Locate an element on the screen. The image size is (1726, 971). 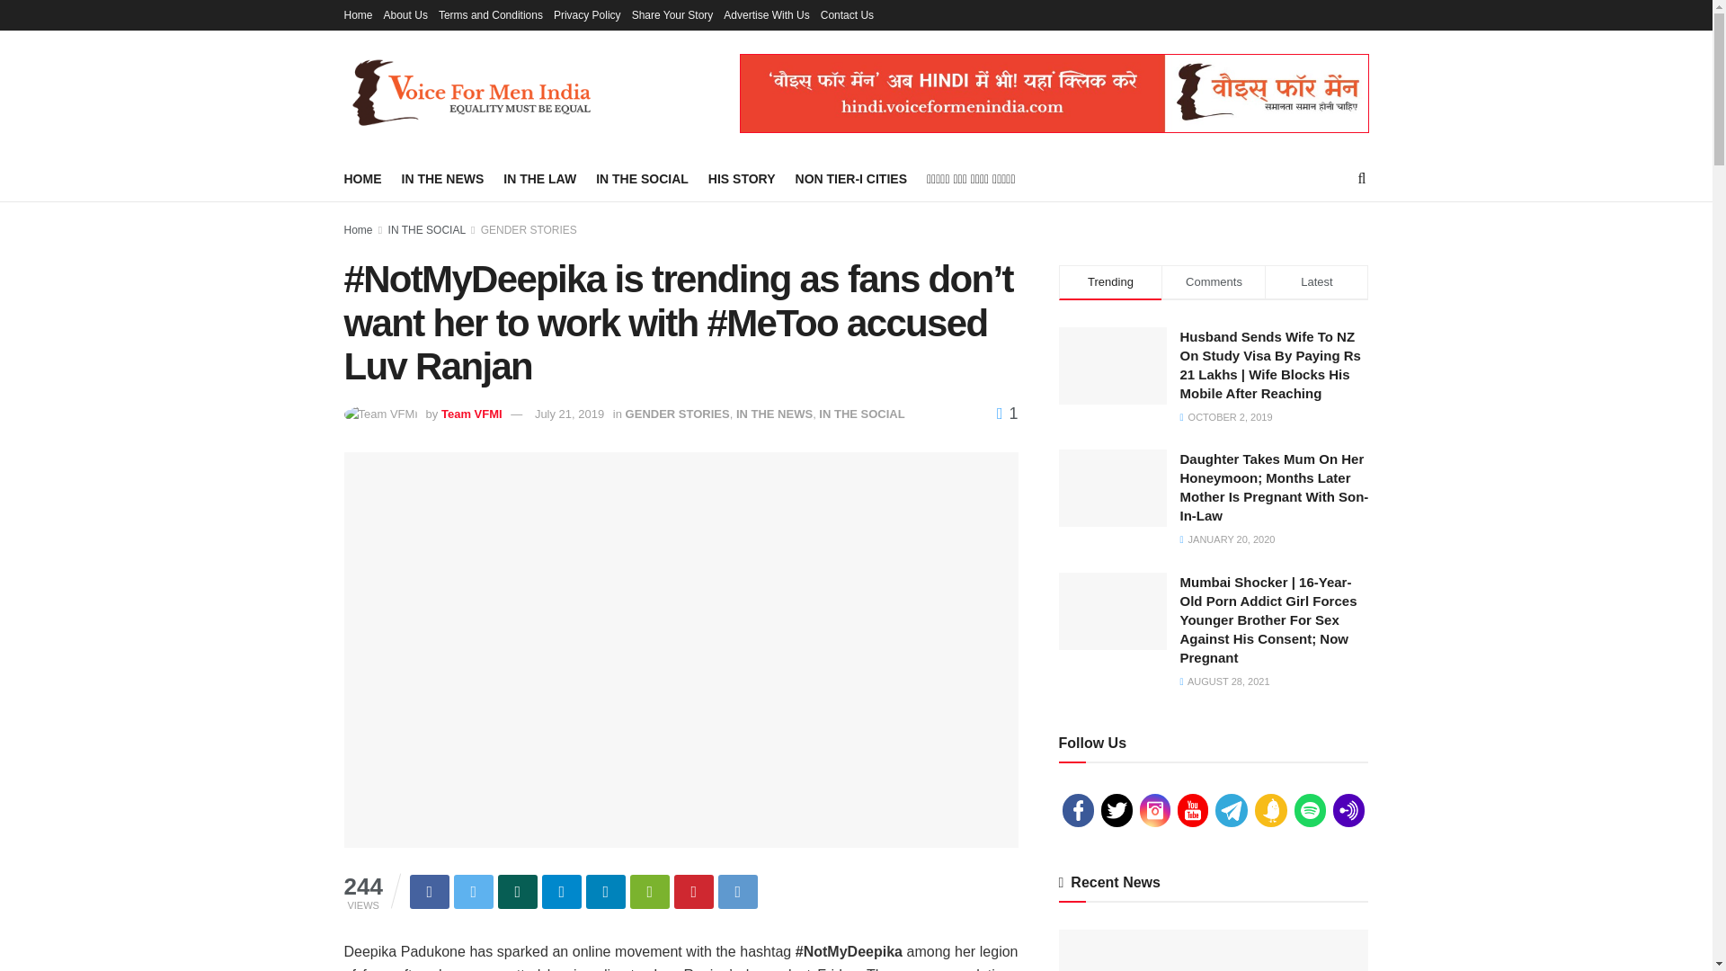
NON TIER-I CITIES is located at coordinates (851, 178).